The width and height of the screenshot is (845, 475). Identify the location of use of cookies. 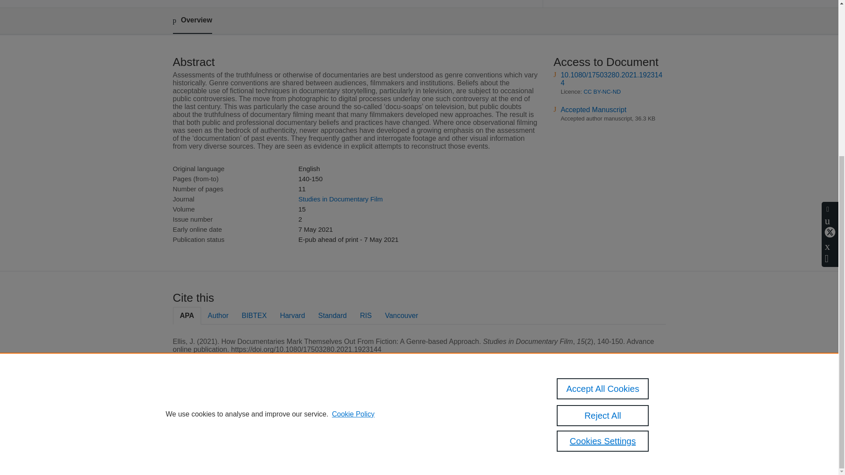
(462, 441).